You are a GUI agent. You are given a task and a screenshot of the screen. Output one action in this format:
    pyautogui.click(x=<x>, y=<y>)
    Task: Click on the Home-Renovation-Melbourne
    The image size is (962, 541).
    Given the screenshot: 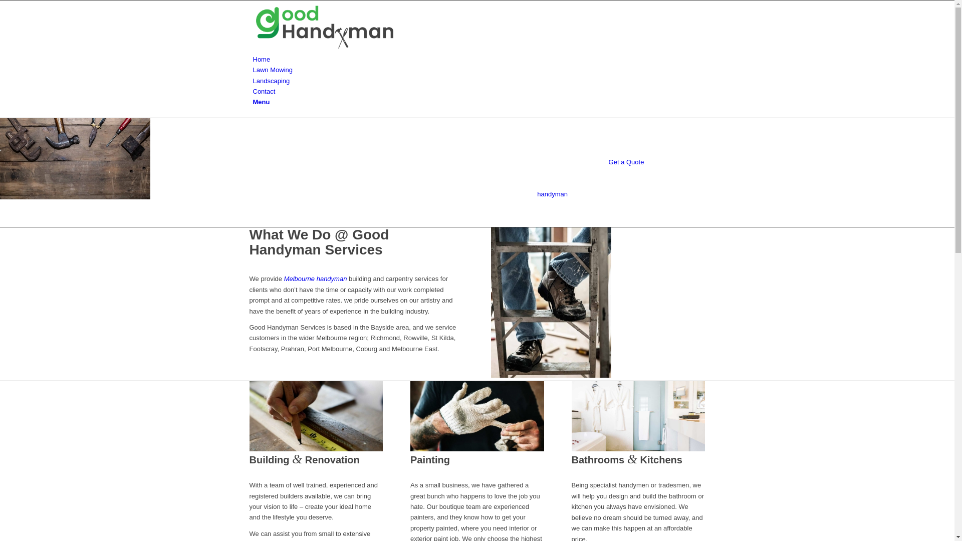 What is the action you would take?
    pyautogui.click(x=317, y=416)
    